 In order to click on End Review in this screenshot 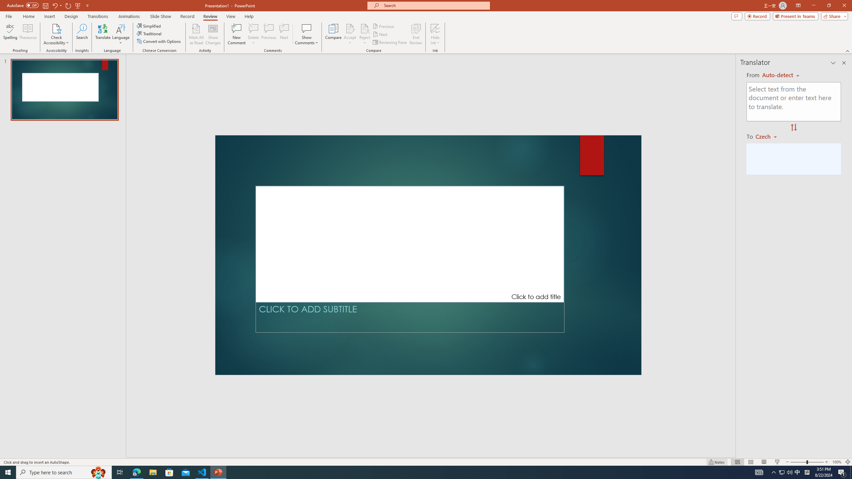, I will do `click(415, 34)`.